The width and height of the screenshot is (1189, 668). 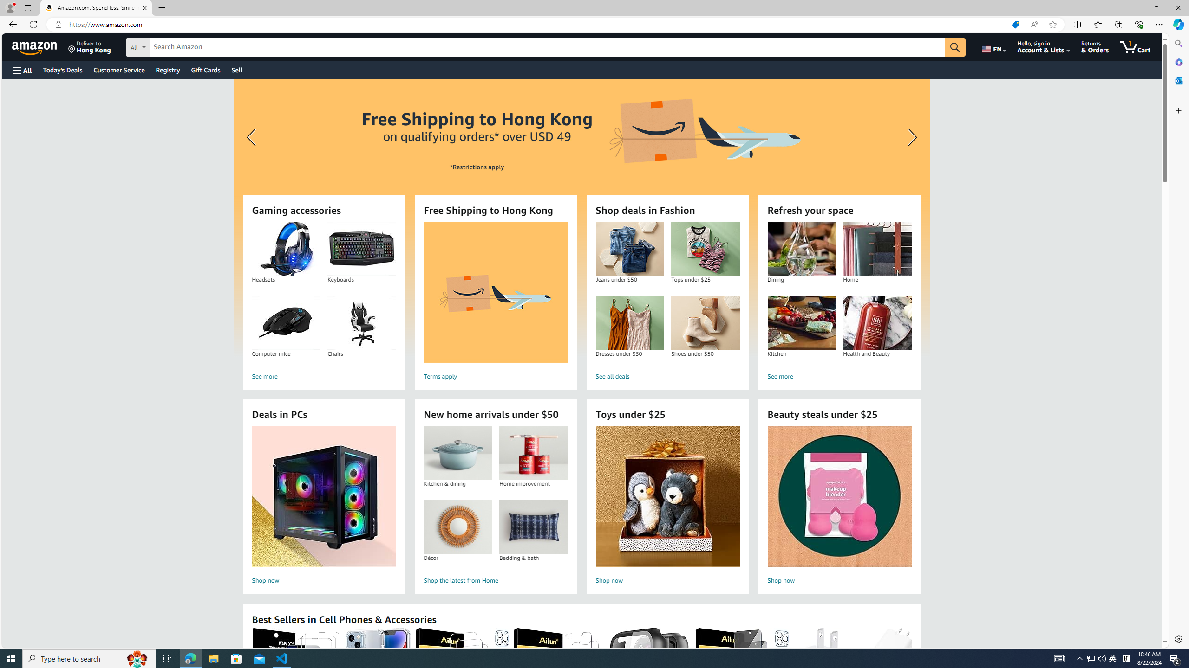 I want to click on Previous slide, so click(x=253, y=137).